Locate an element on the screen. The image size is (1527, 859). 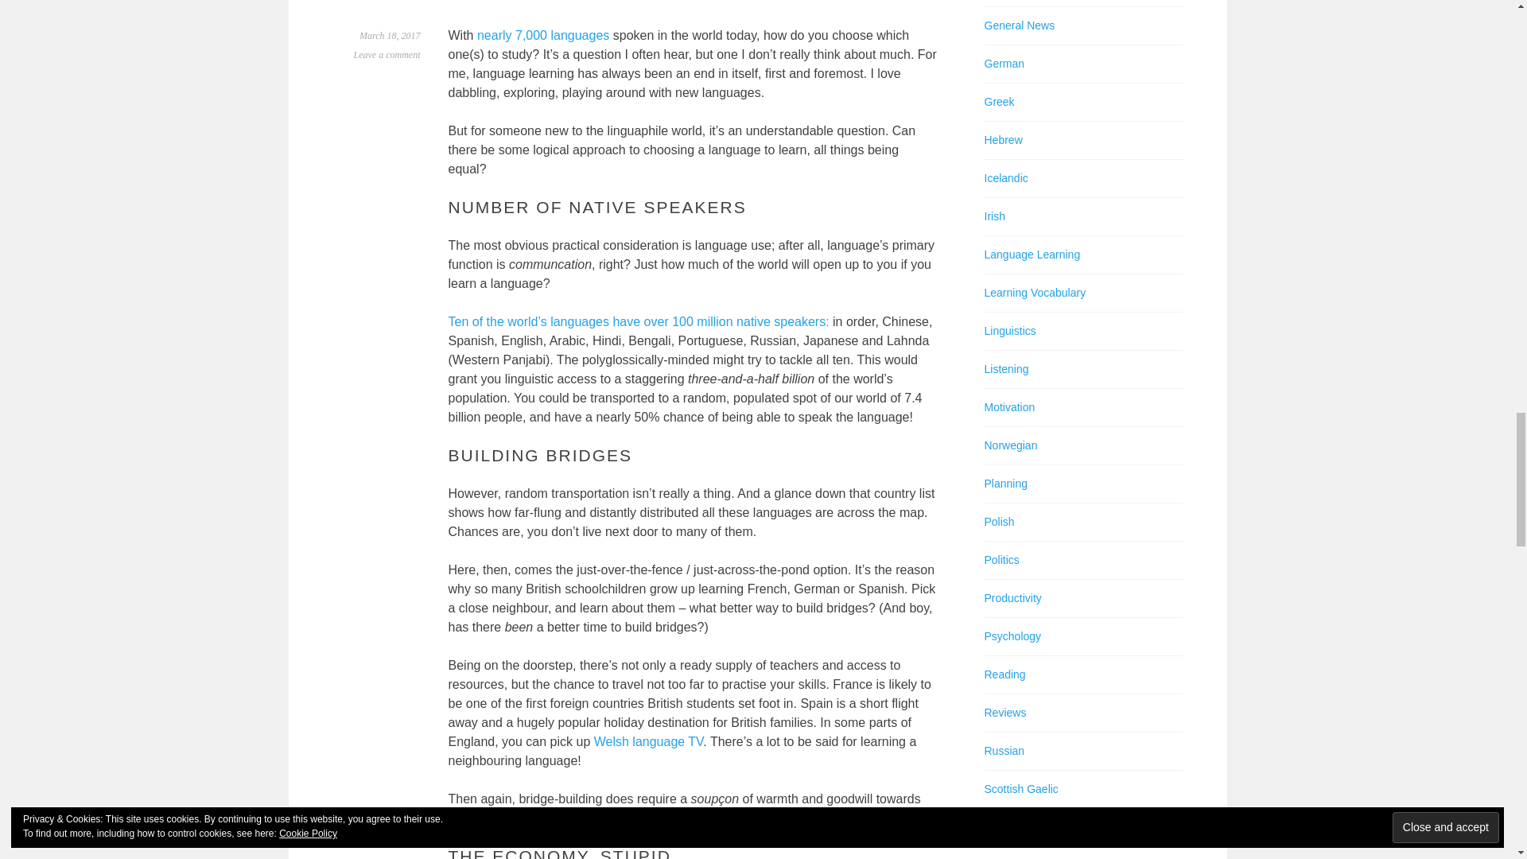
Leave a comment is located at coordinates (387, 54).